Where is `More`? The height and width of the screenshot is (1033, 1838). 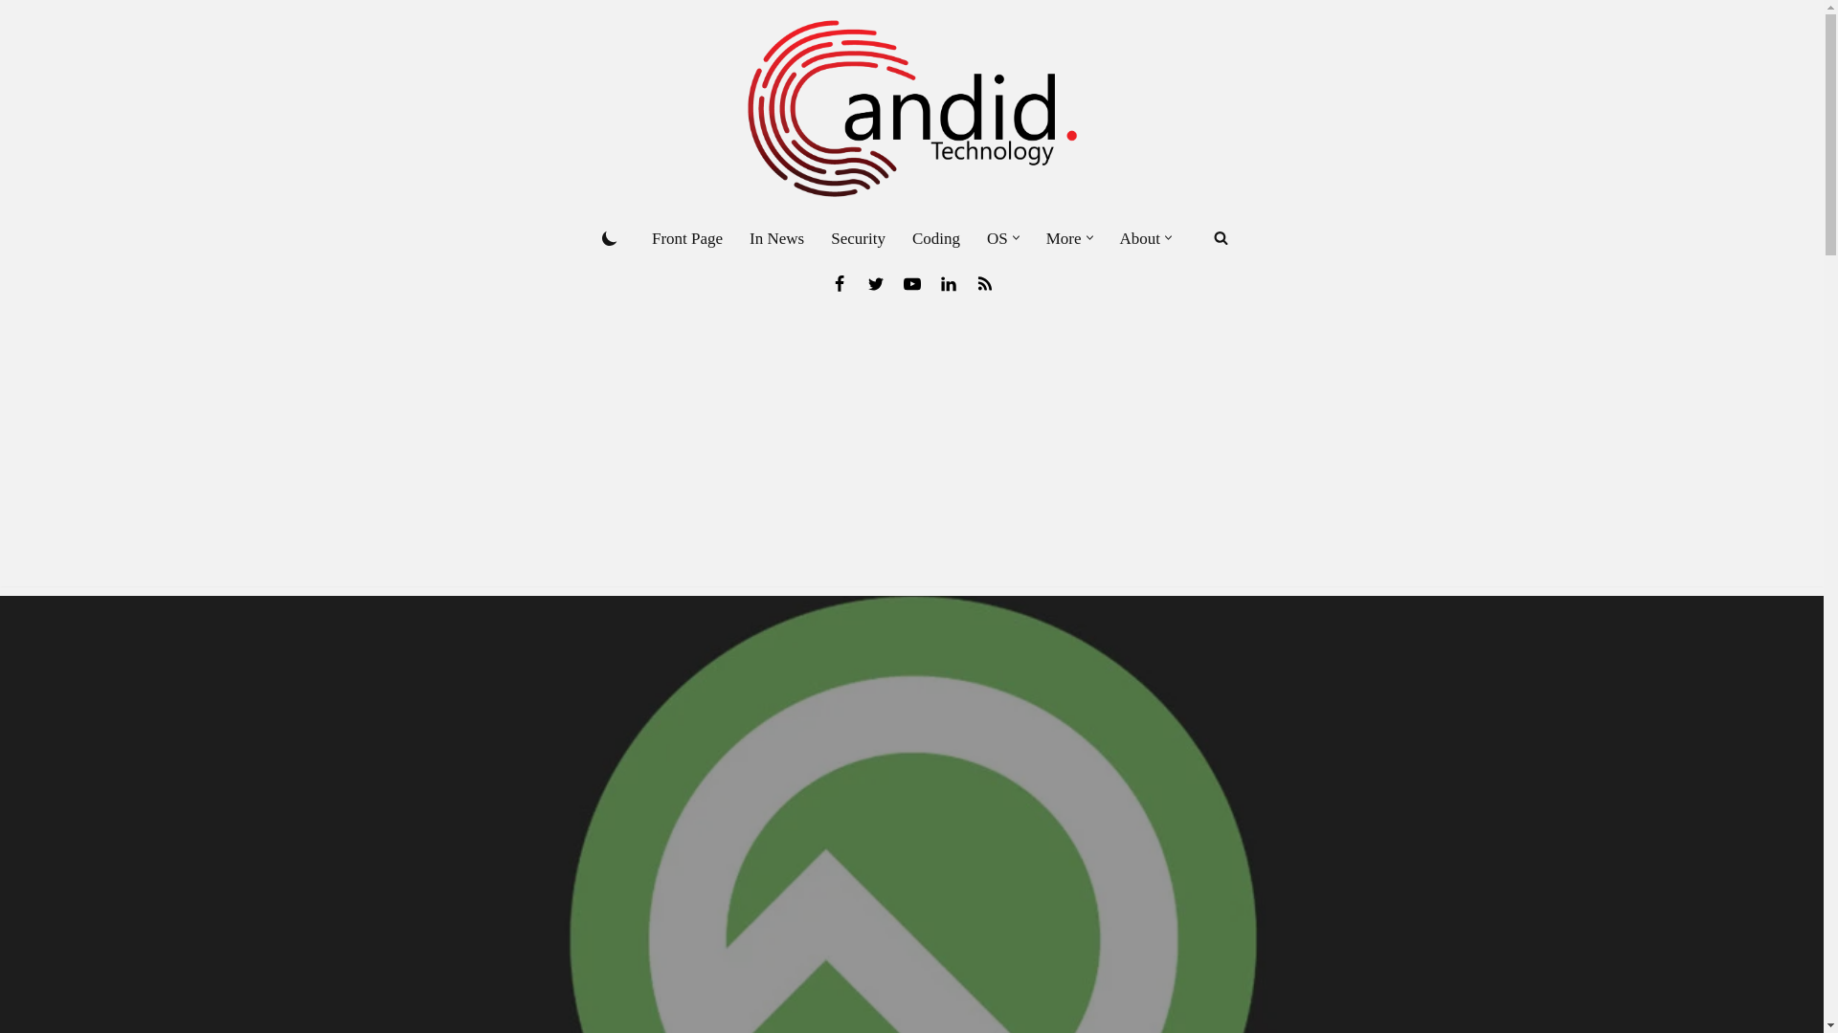
More is located at coordinates (1064, 238).